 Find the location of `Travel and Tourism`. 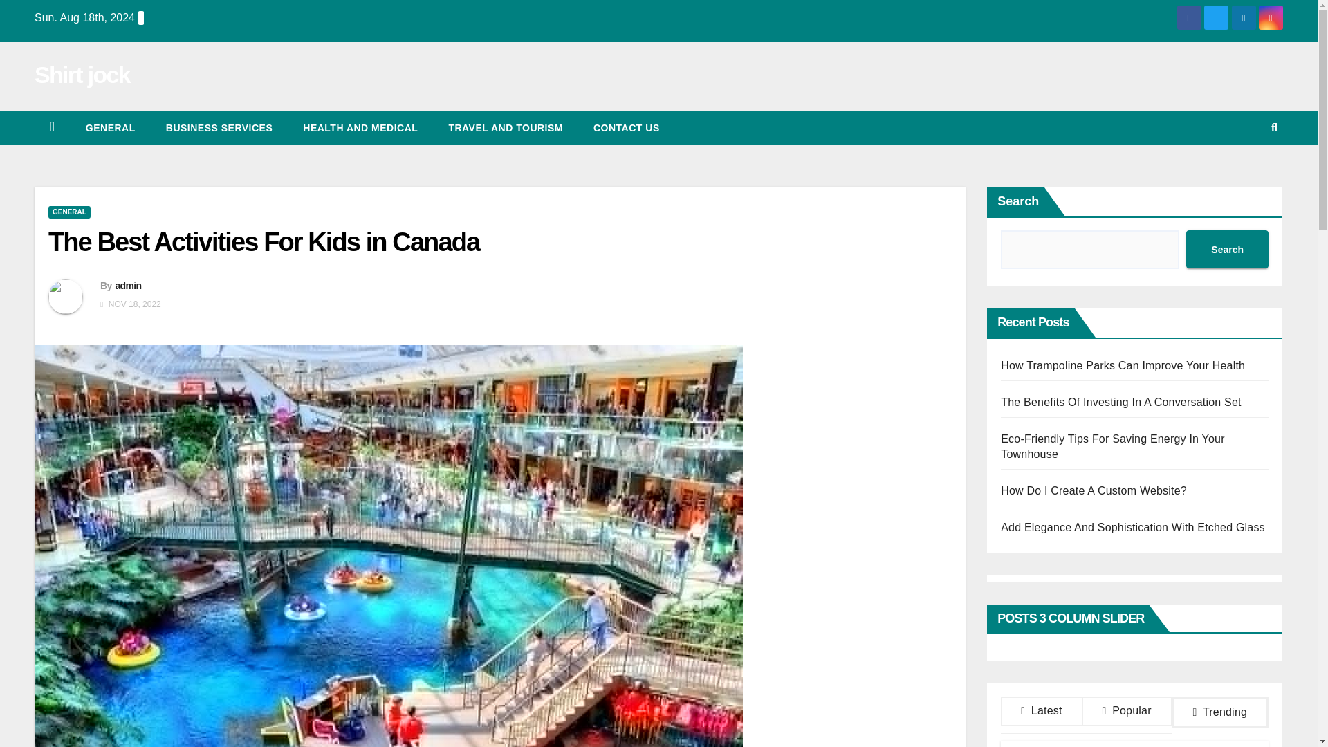

Travel and Tourism is located at coordinates (505, 127).